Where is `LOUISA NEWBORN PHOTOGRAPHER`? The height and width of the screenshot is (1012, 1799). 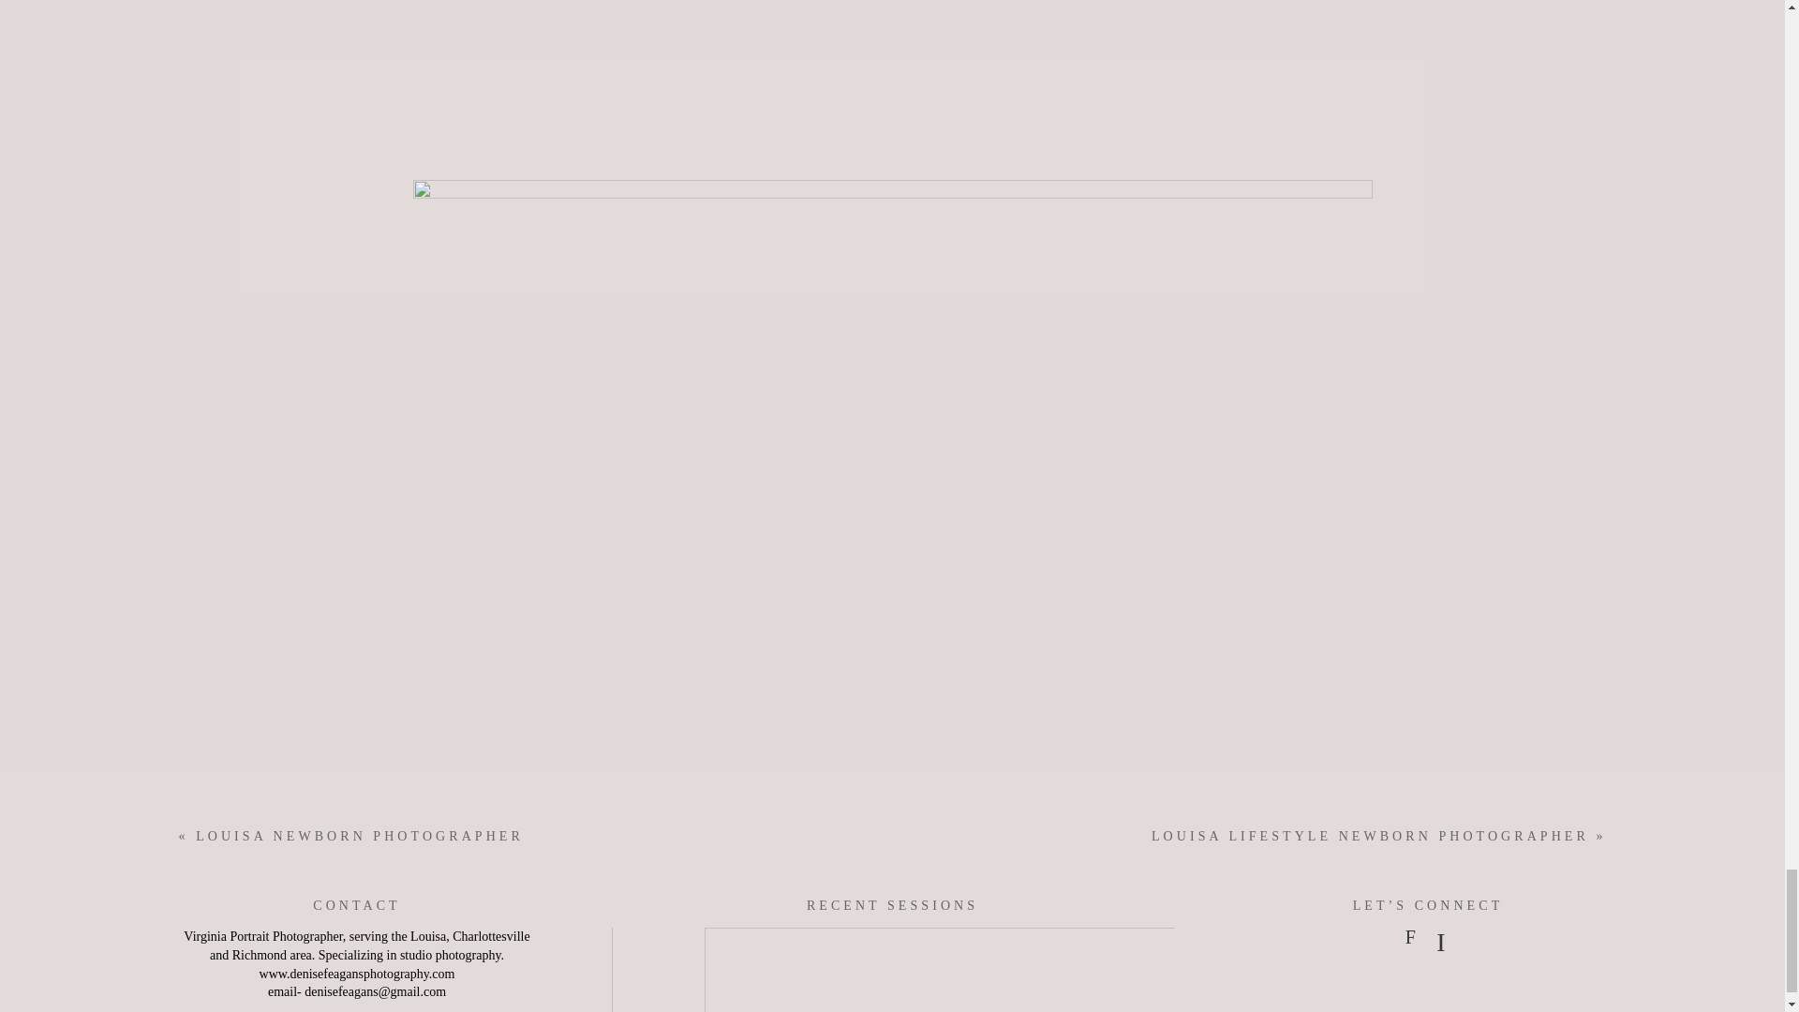
LOUISA NEWBORN PHOTOGRAPHER is located at coordinates (360, 836).